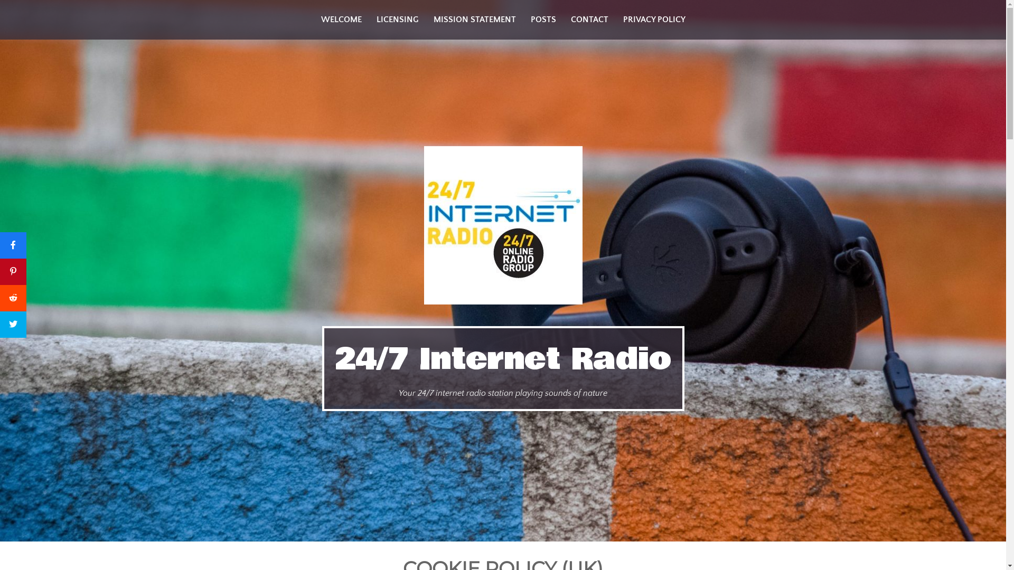 The width and height of the screenshot is (1014, 570). Describe the element at coordinates (589, 20) in the screenshot. I see `CONTACT` at that location.